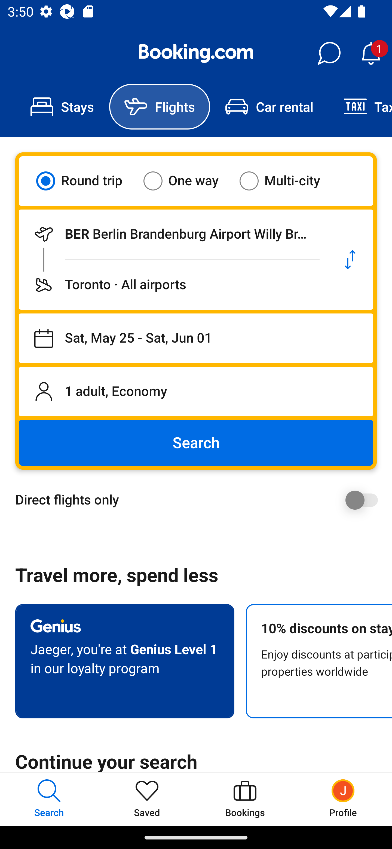 This screenshot has width=392, height=849. Describe the element at coordinates (269, 107) in the screenshot. I see `Car rental` at that location.